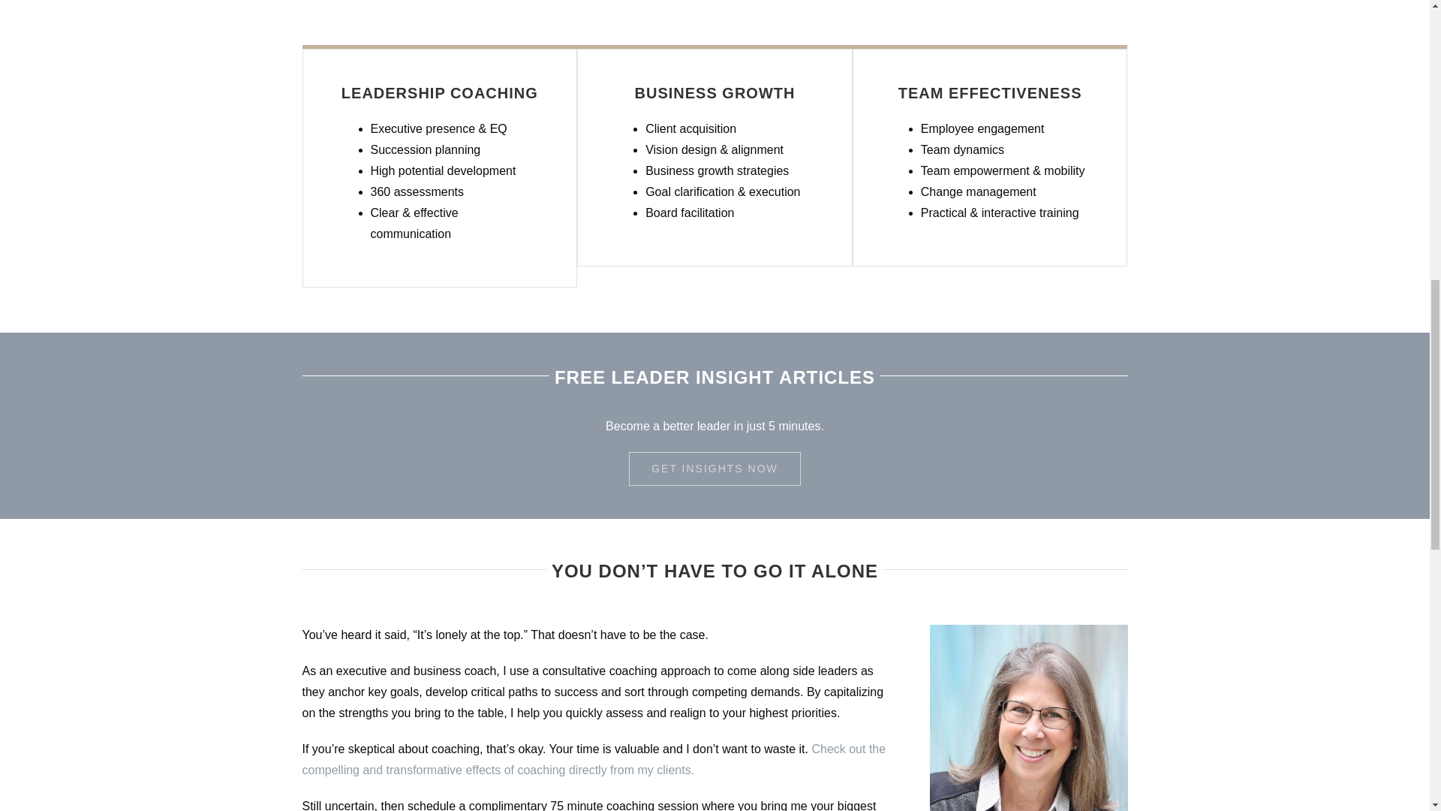 The width and height of the screenshot is (1441, 811). What do you see at coordinates (714, 469) in the screenshot?
I see `GET INSIGHTS NOW` at bounding box center [714, 469].